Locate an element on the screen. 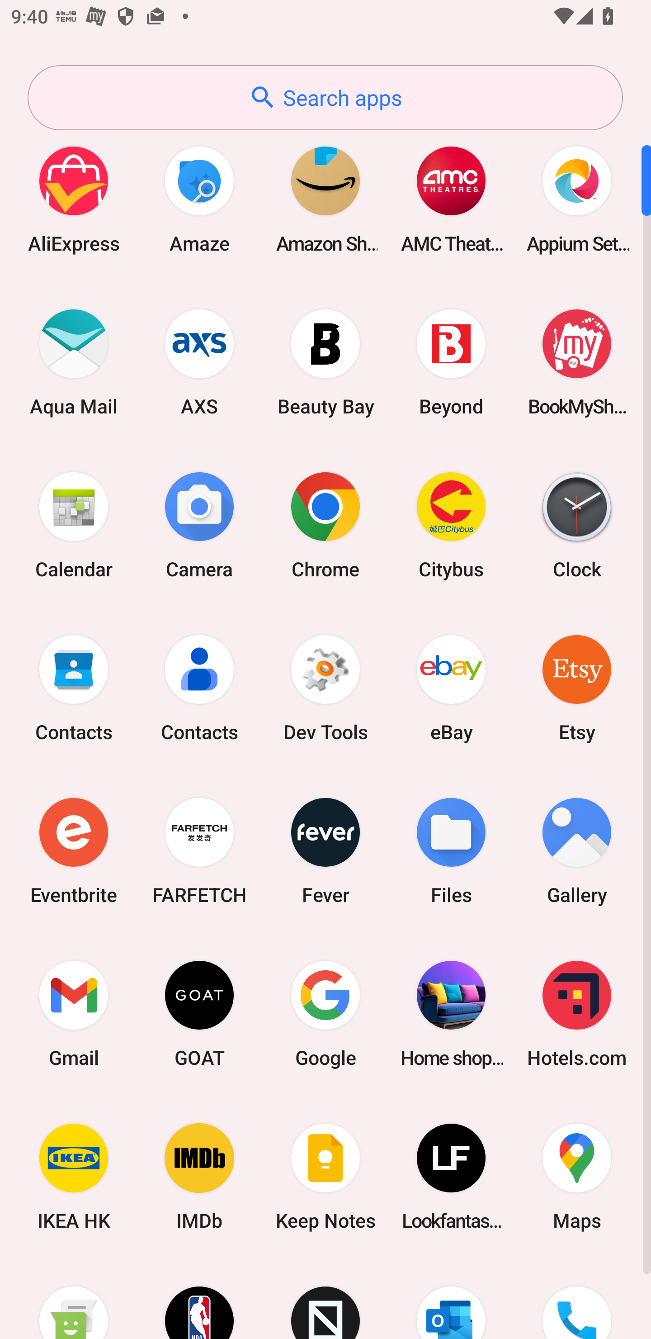 This screenshot has height=1339, width=651. Eventbrite is located at coordinates (74, 850).